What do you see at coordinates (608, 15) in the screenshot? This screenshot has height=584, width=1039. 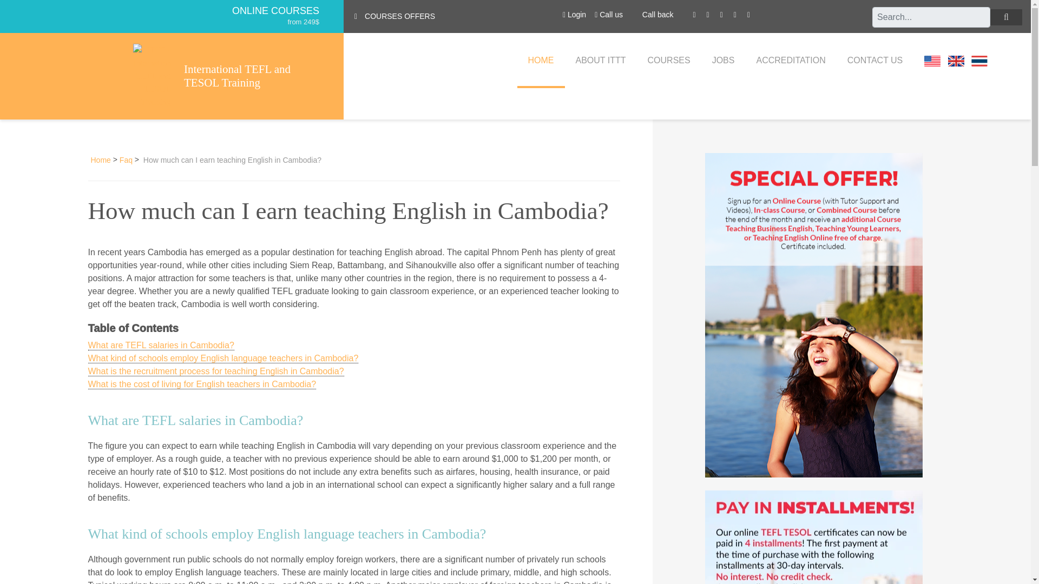 I see `Call us` at bounding box center [608, 15].